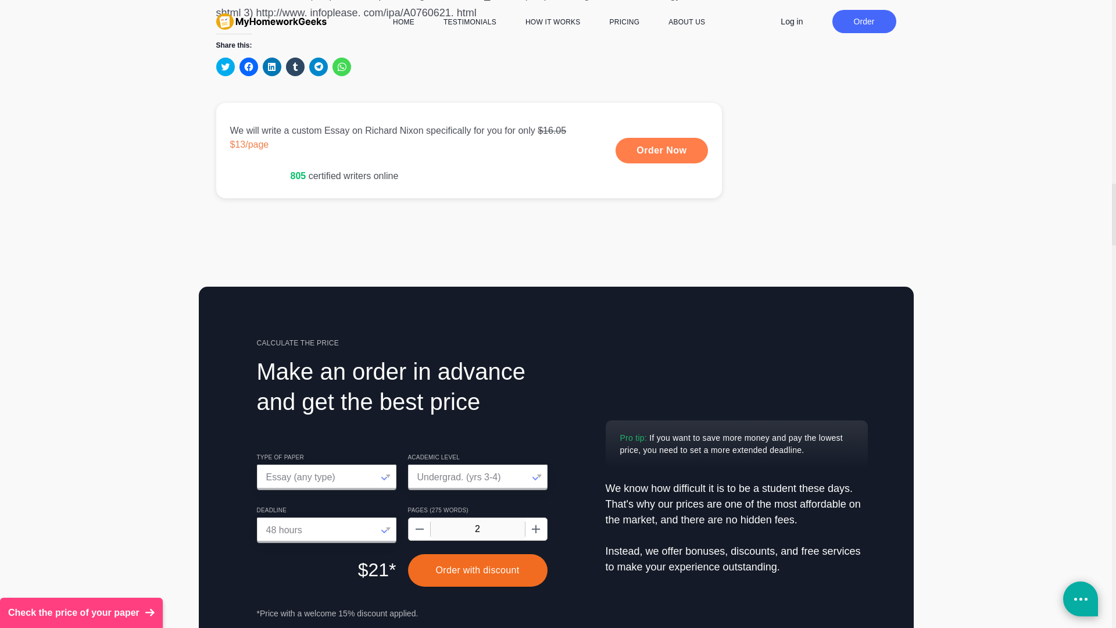 This screenshot has height=628, width=1116. What do you see at coordinates (342, 66) in the screenshot?
I see `Click to share on WhatsApp` at bounding box center [342, 66].